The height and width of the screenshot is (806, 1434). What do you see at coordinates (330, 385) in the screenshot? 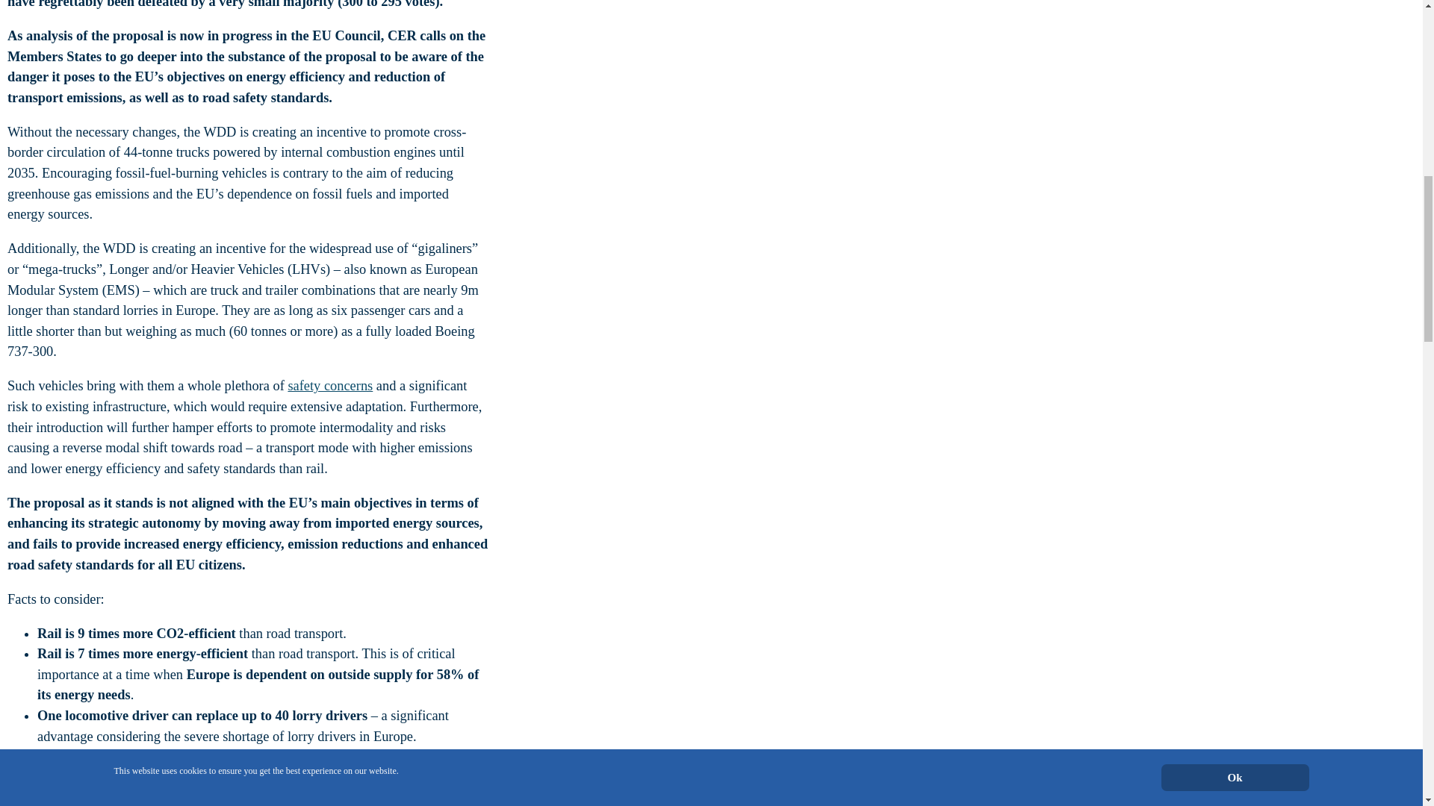
I see `safety concerns` at bounding box center [330, 385].